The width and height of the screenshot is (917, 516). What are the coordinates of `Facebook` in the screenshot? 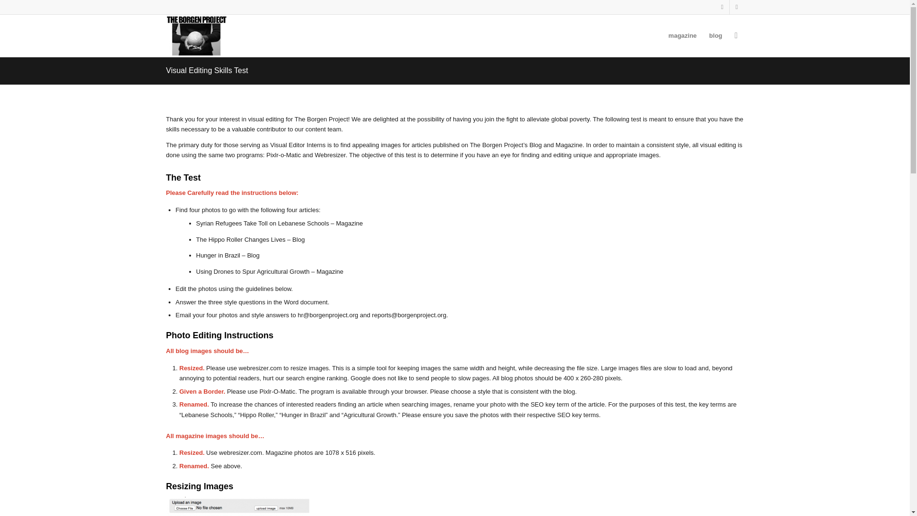 It's located at (736, 7).